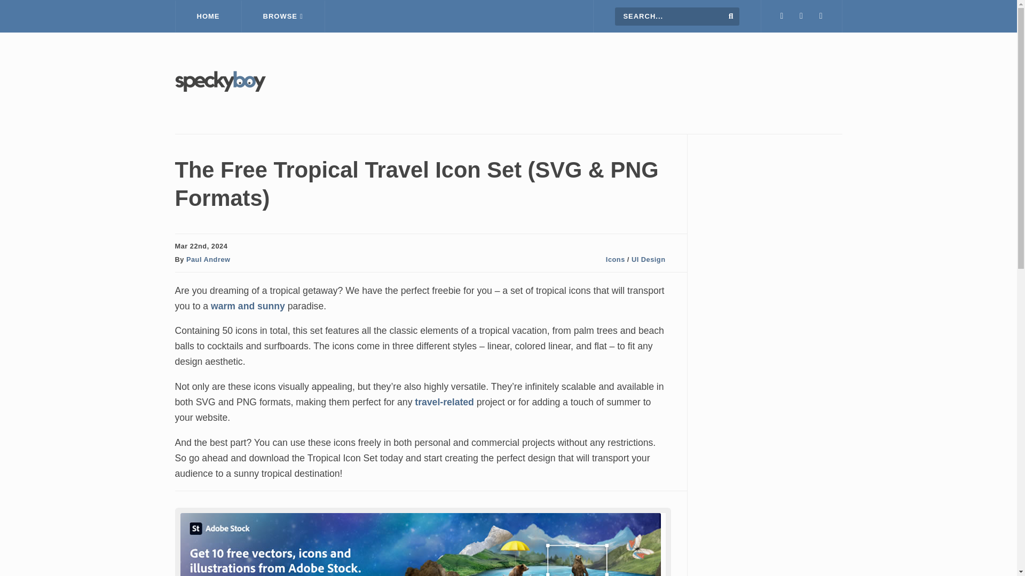 The image size is (1025, 576). Describe the element at coordinates (801, 16) in the screenshot. I see `OUR FACEBOOK PAGE` at that location.